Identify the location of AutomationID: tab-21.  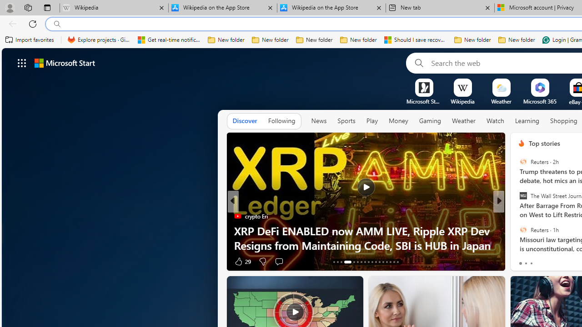
(368, 262).